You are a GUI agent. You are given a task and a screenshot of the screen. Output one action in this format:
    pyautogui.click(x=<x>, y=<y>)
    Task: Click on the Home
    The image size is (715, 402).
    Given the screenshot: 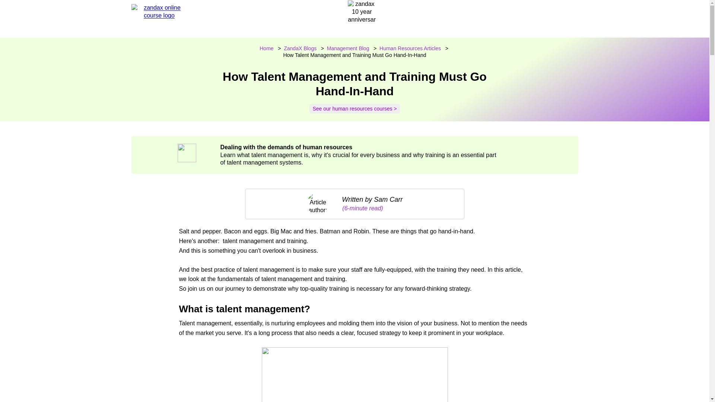 What is the action you would take?
    pyautogui.click(x=266, y=48)
    